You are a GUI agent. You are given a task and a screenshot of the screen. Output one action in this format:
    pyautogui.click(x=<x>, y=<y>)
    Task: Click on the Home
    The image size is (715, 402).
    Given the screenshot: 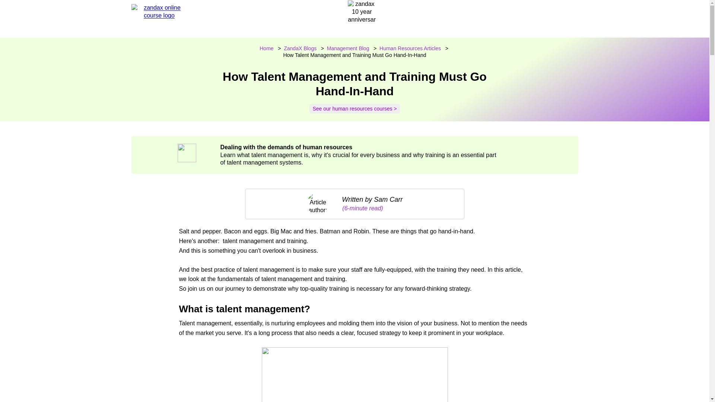 What is the action you would take?
    pyautogui.click(x=266, y=48)
    